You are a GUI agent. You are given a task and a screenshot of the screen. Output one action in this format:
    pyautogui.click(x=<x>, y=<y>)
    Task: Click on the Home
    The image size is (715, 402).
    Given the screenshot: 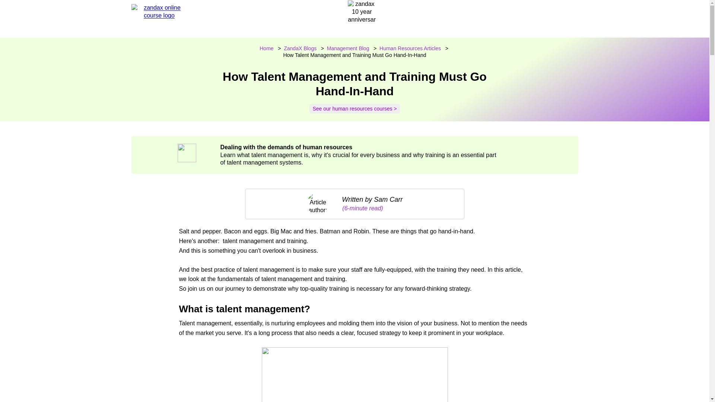 What is the action you would take?
    pyautogui.click(x=266, y=48)
    